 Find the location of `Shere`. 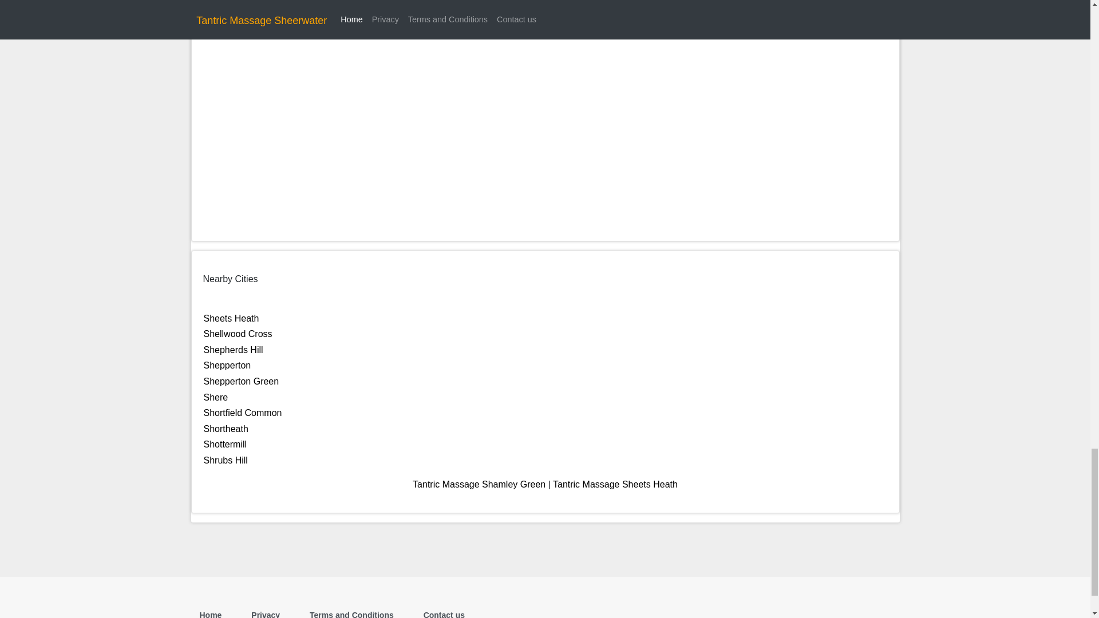

Shere is located at coordinates (216, 397).